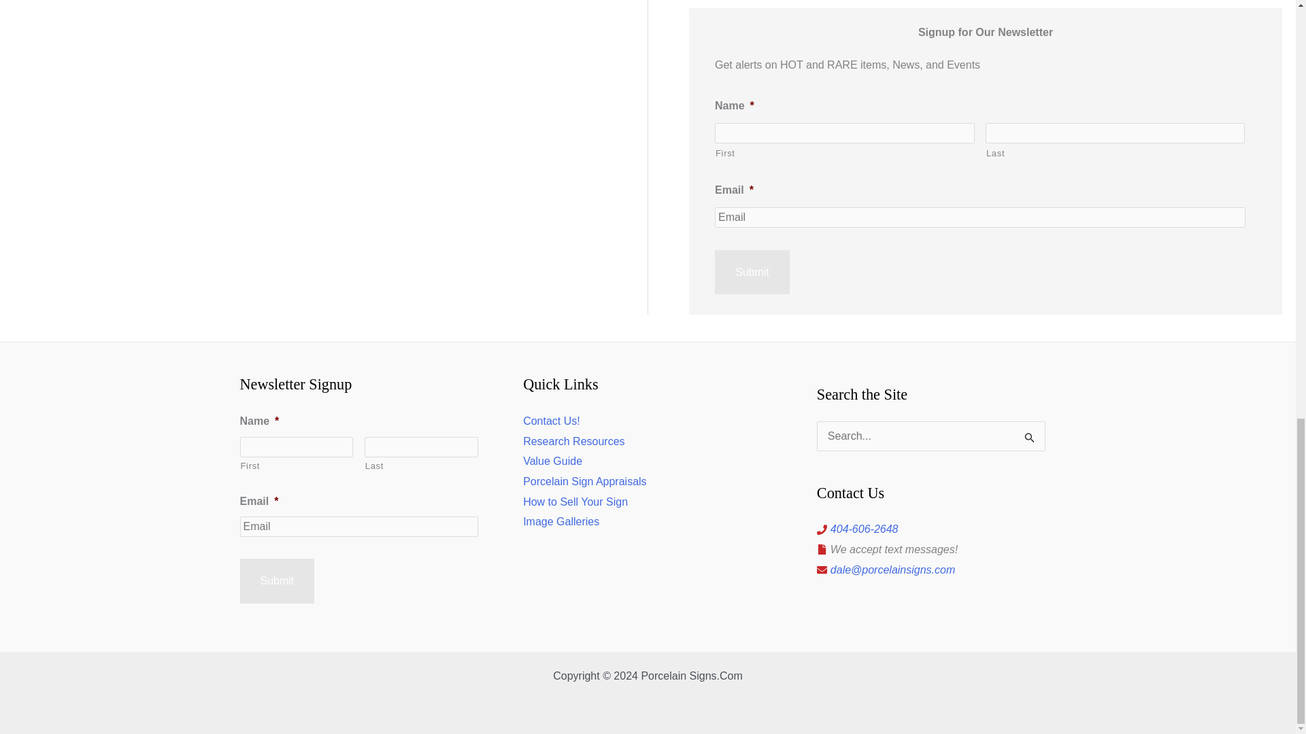 This screenshot has width=1306, height=734. What do you see at coordinates (276, 580) in the screenshot?
I see `Submit` at bounding box center [276, 580].